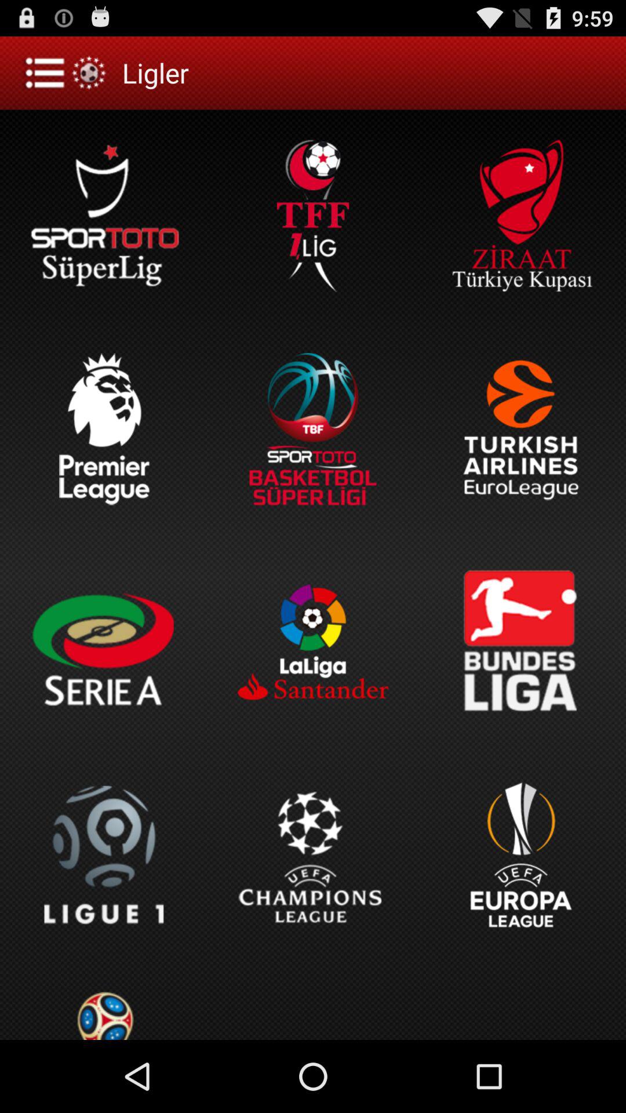  Describe the element at coordinates (313, 429) in the screenshot. I see `select basket bol super super ligi` at that location.